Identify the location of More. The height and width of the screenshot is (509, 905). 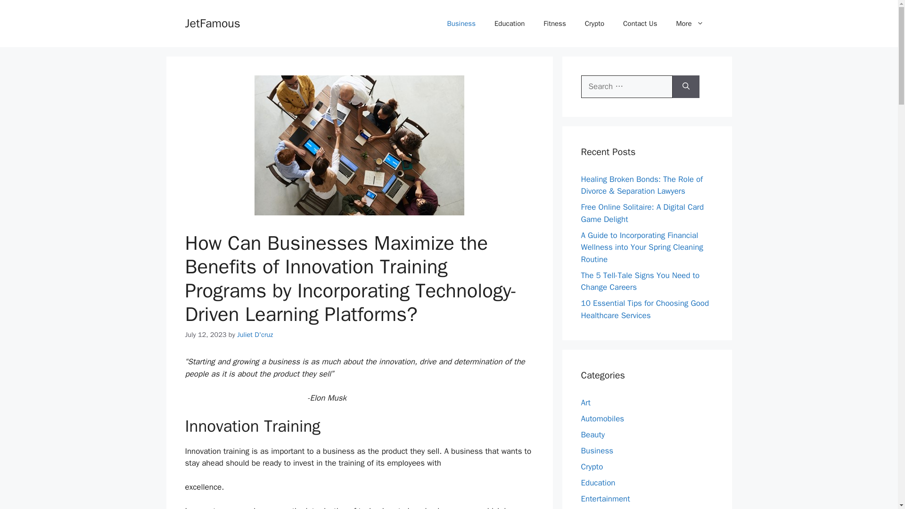
(689, 24).